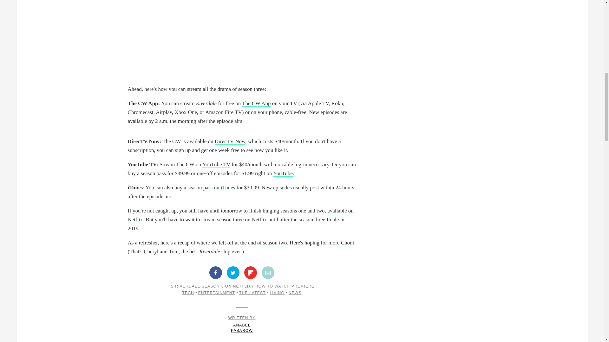  What do you see at coordinates (233, 273) in the screenshot?
I see `Share on Twitter` at bounding box center [233, 273].